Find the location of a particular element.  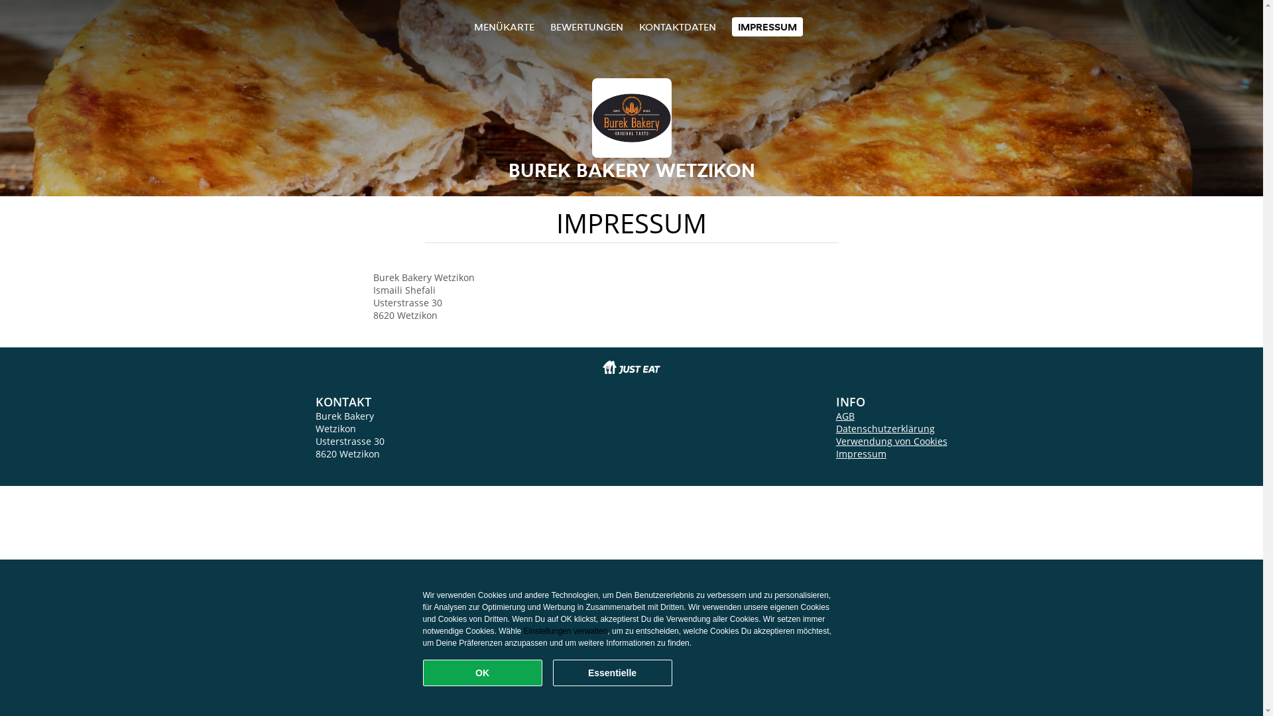

Verwendung von Cookies is located at coordinates (892, 442).